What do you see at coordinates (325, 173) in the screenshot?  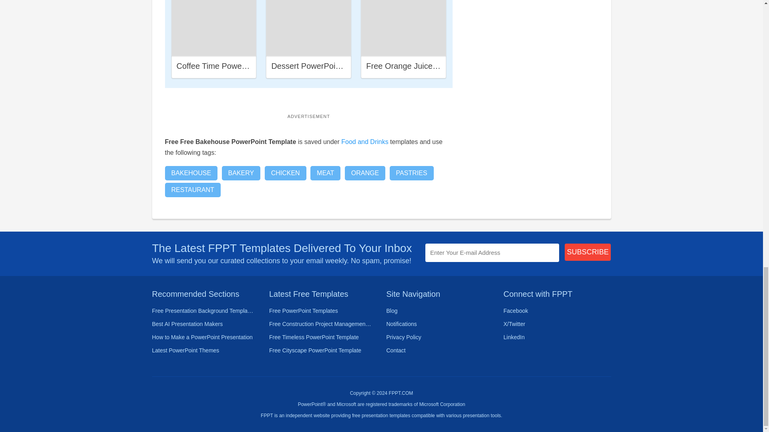 I see `MEAT` at bounding box center [325, 173].